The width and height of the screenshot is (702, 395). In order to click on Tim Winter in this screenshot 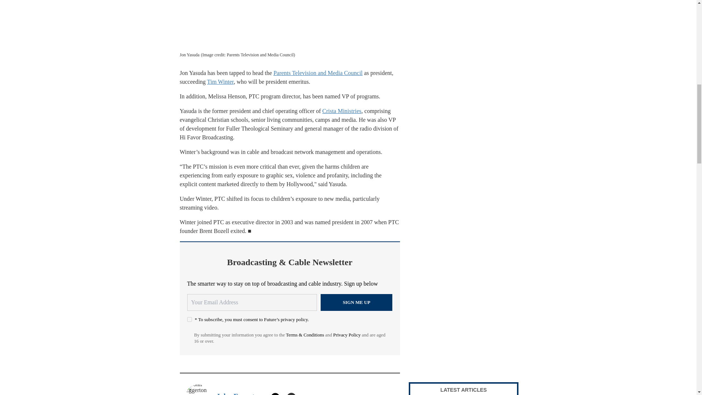, I will do `click(220, 82)`.